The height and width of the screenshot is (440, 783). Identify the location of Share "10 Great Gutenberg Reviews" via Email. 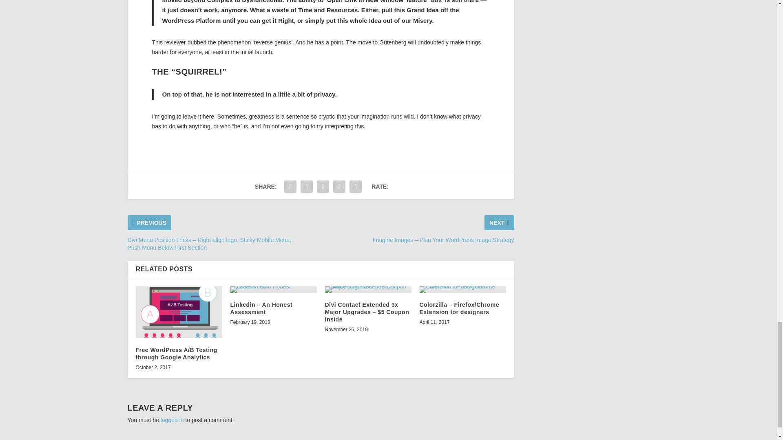
(356, 187).